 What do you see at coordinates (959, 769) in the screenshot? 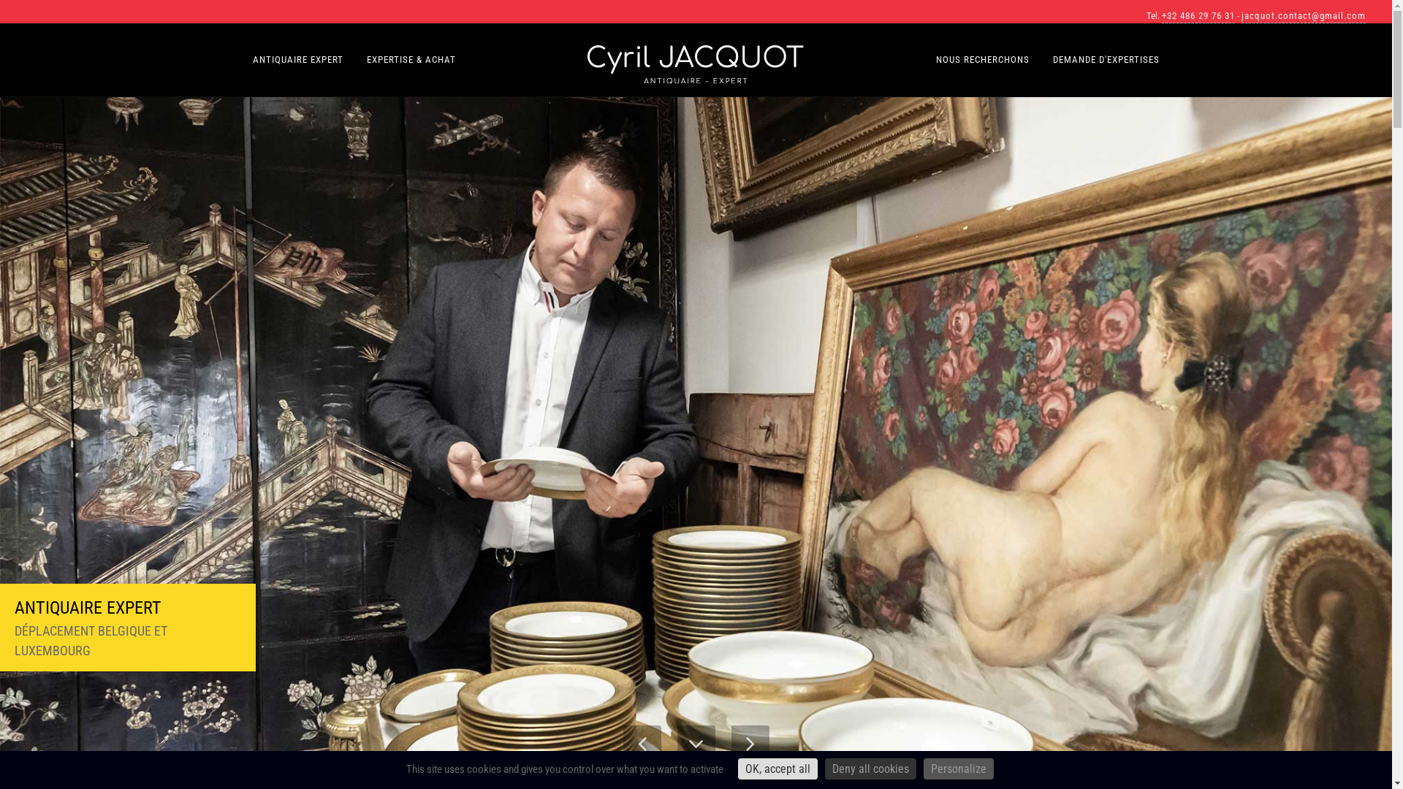
I see `Personalize` at bounding box center [959, 769].